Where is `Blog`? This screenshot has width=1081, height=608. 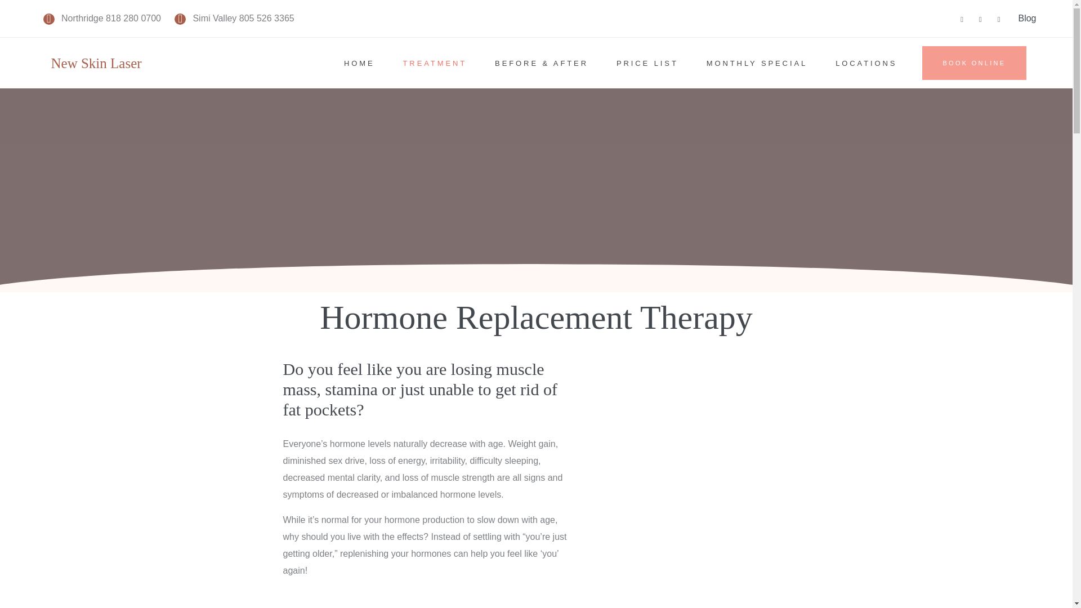
Blog is located at coordinates (1027, 18).